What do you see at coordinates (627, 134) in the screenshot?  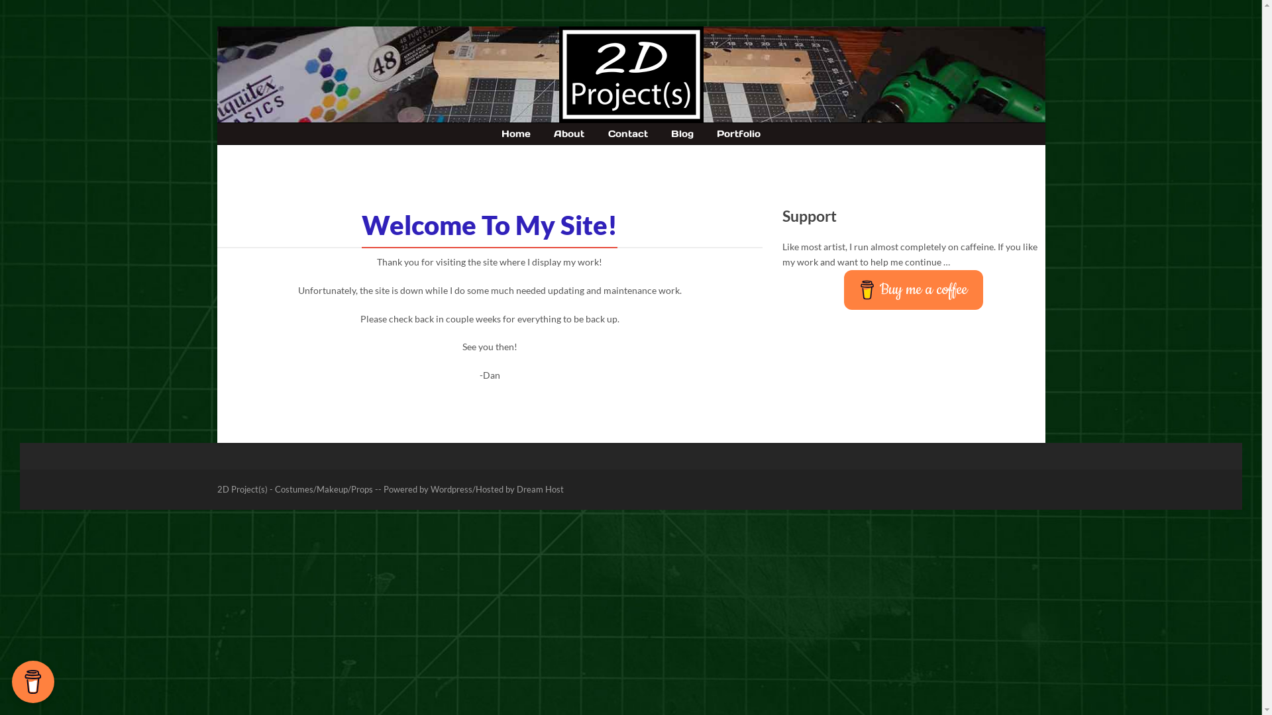 I see `Contact` at bounding box center [627, 134].